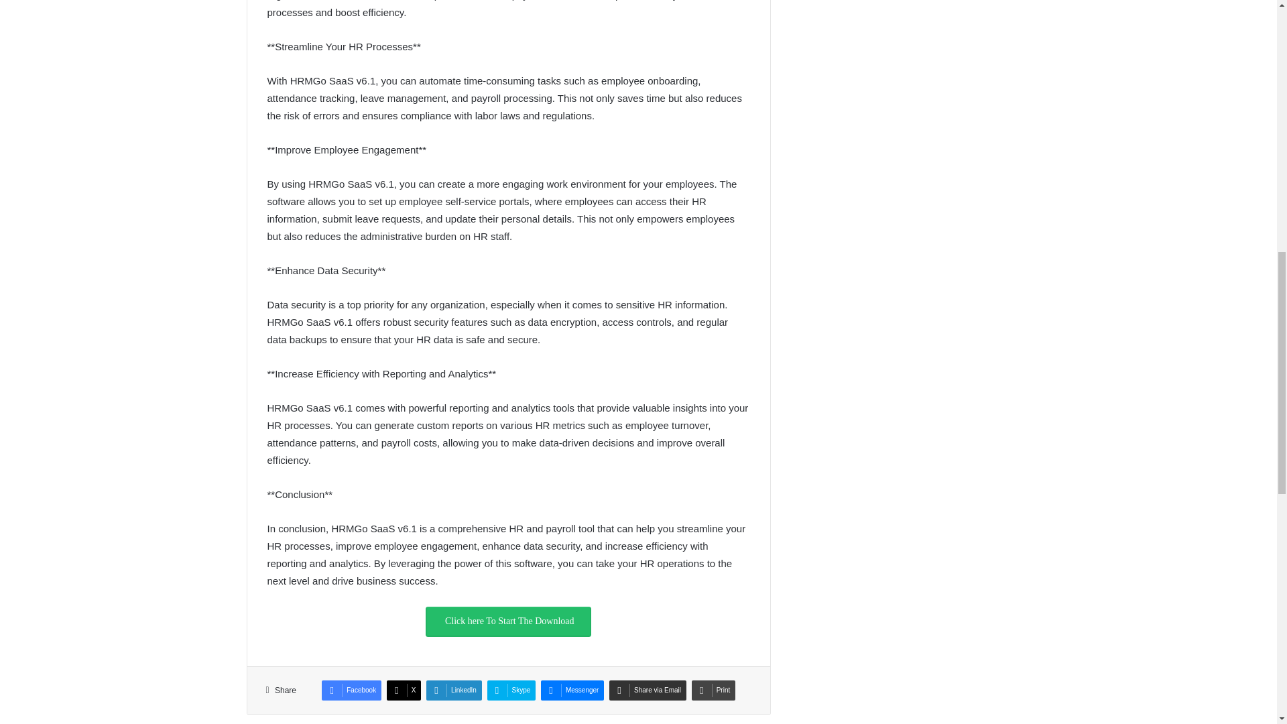 This screenshot has height=724, width=1287. Describe the element at coordinates (512, 690) in the screenshot. I see `Skype` at that location.